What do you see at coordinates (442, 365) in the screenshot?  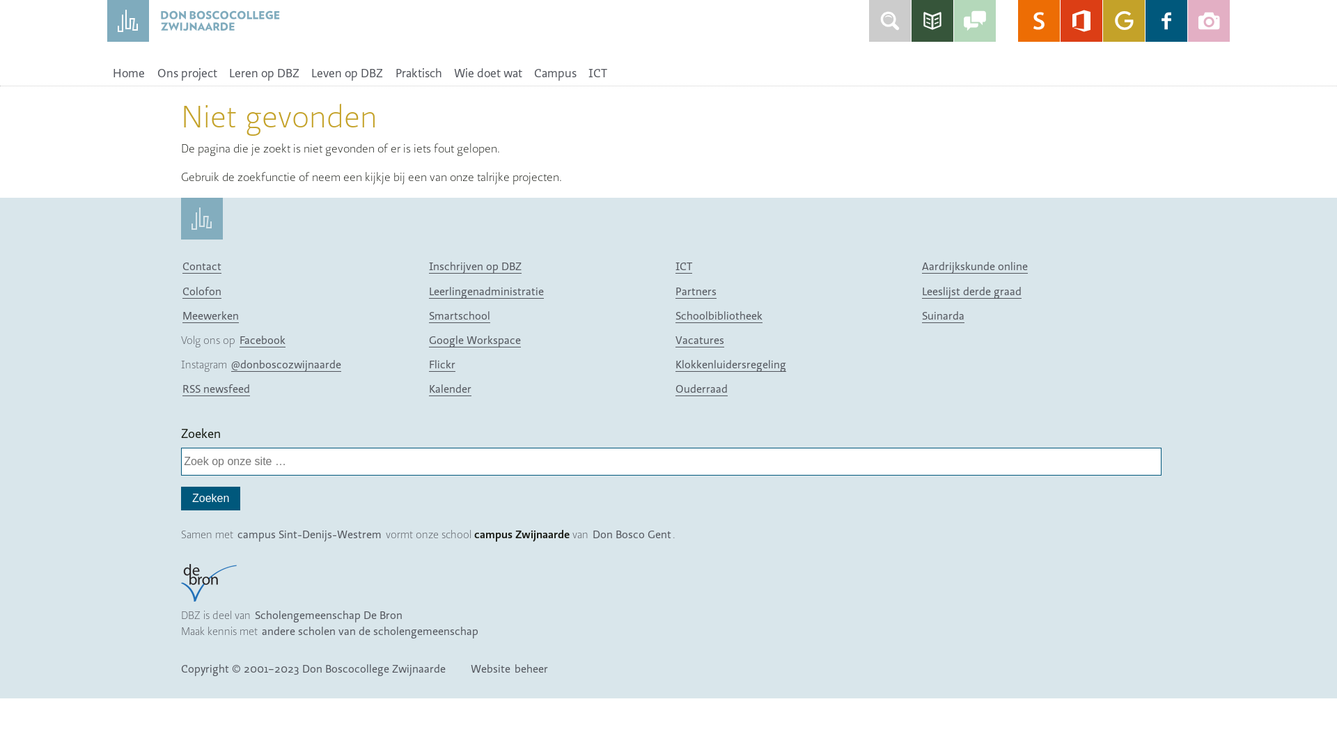 I see `Flickr` at bounding box center [442, 365].